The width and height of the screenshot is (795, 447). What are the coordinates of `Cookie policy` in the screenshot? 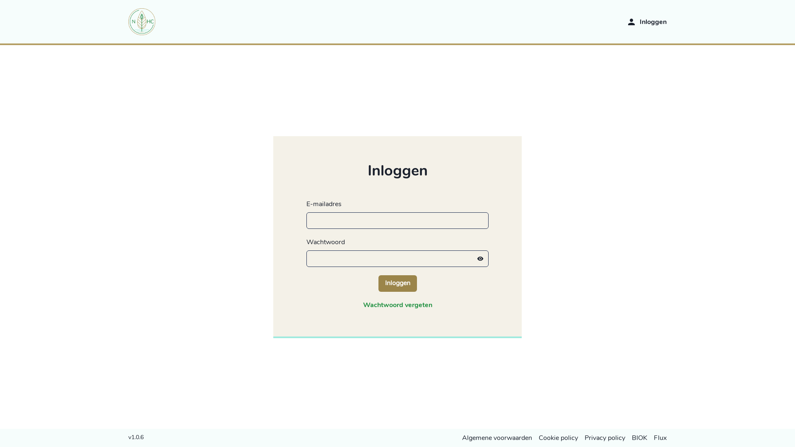 It's located at (558, 438).